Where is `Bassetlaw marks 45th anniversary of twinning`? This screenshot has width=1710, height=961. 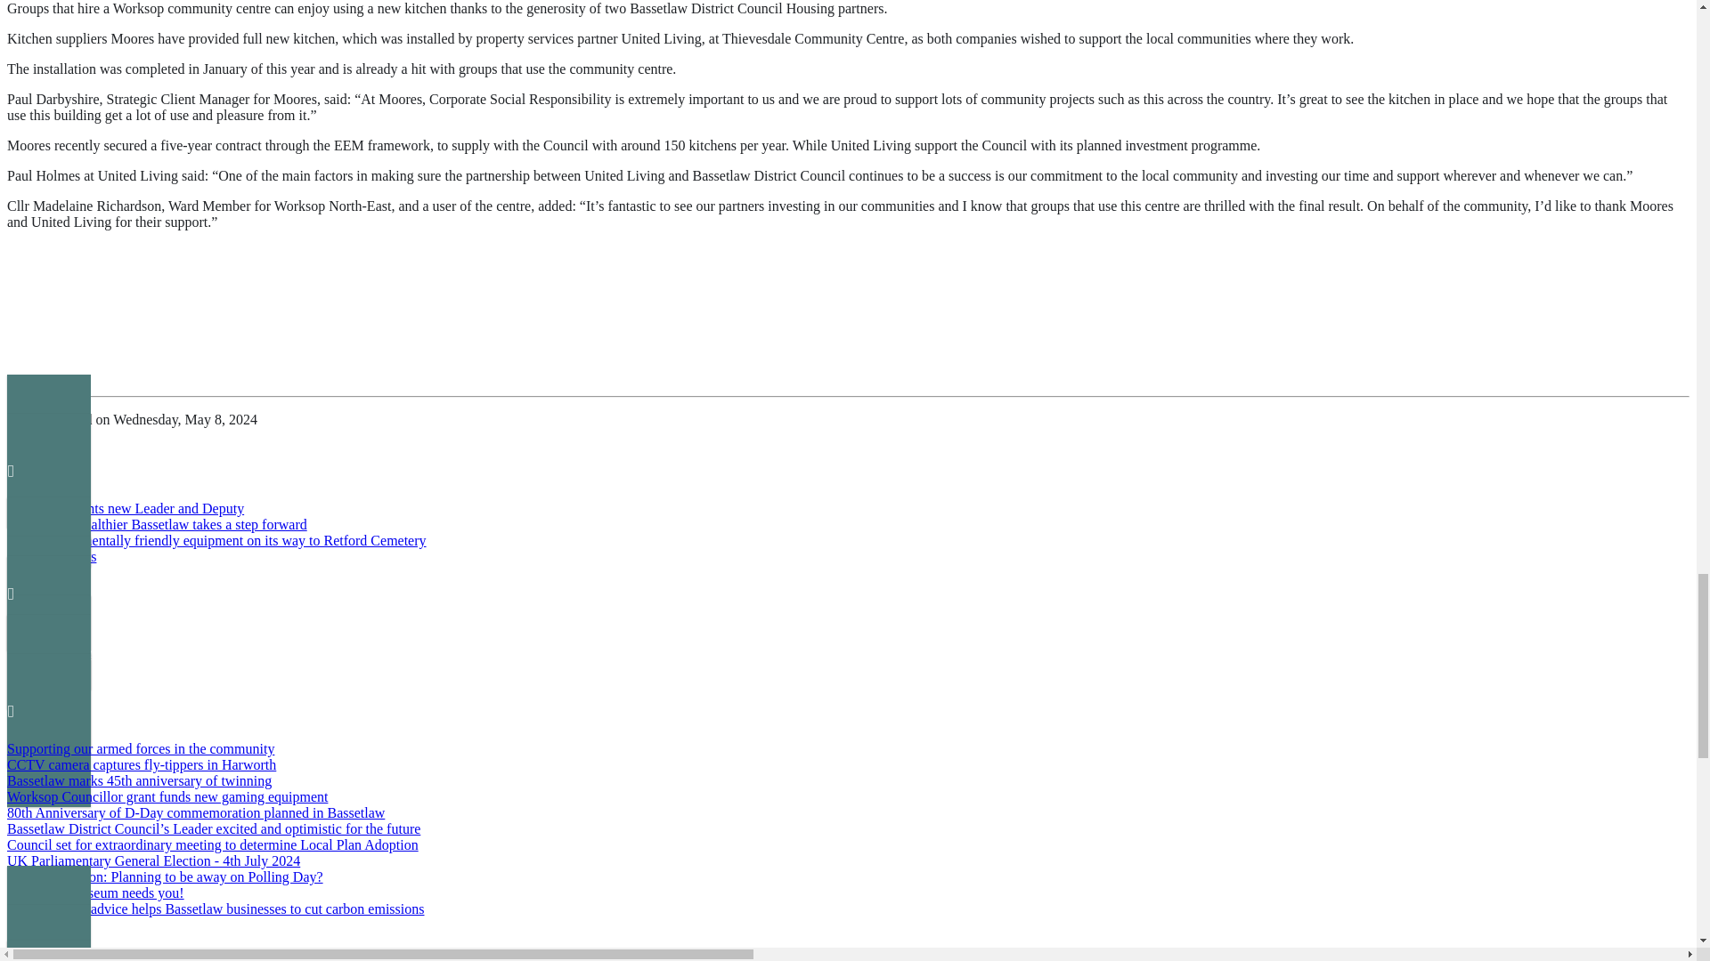
Bassetlaw marks 45th anniversary of twinning is located at coordinates (139, 780).